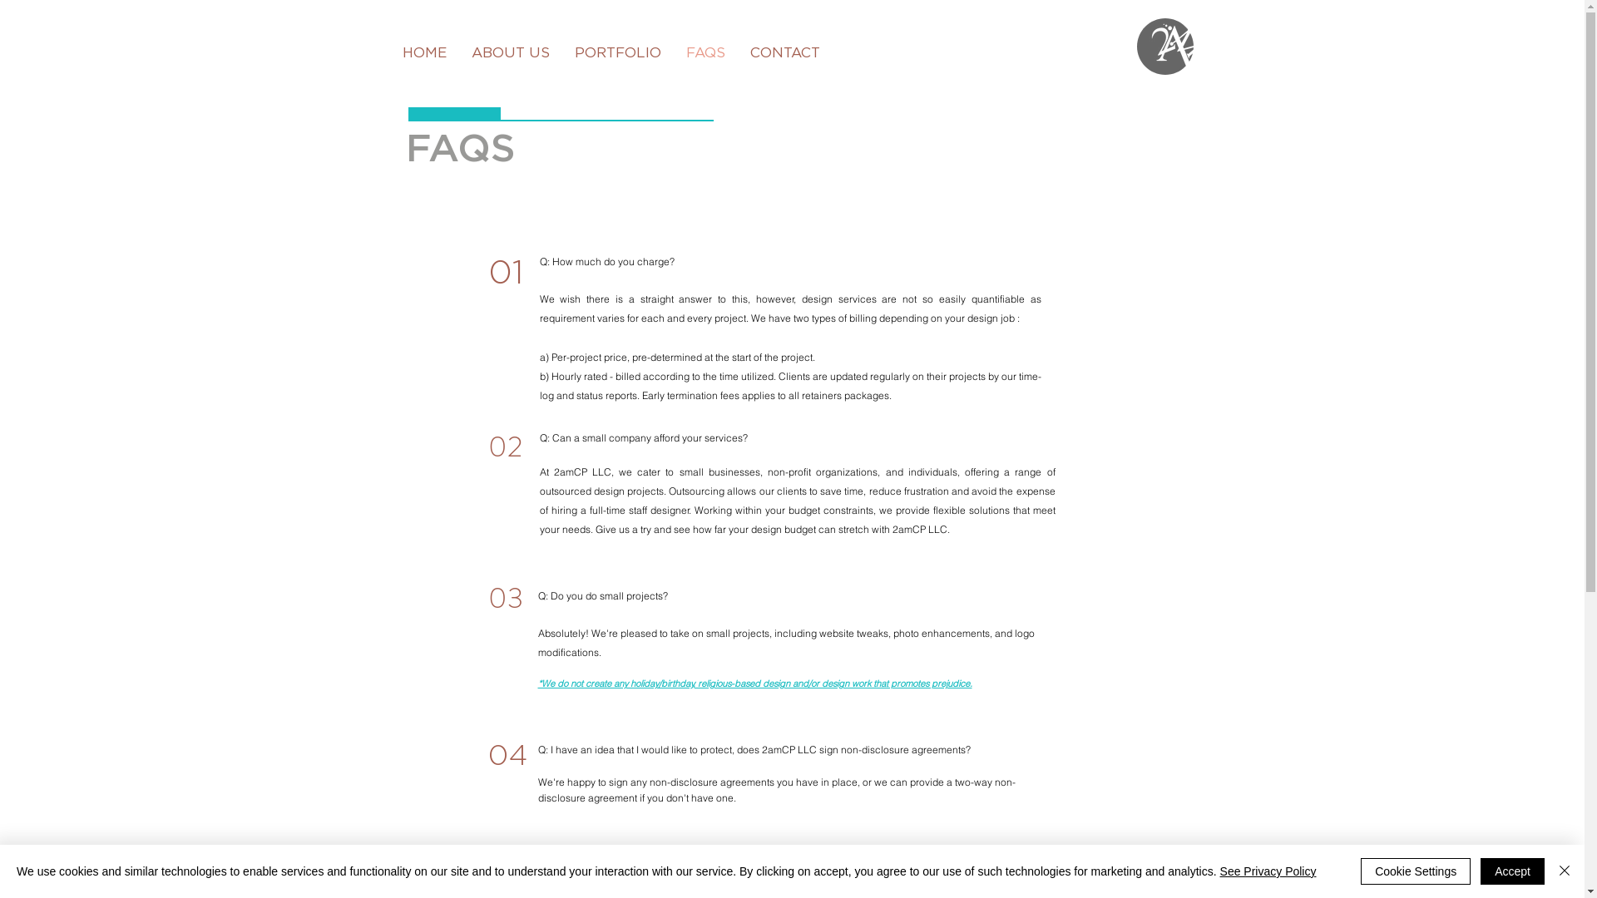 The height and width of the screenshot is (898, 1597). What do you see at coordinates (424, 53) in the screenshot?
I see `HOME` at bounding box center [424, 53].